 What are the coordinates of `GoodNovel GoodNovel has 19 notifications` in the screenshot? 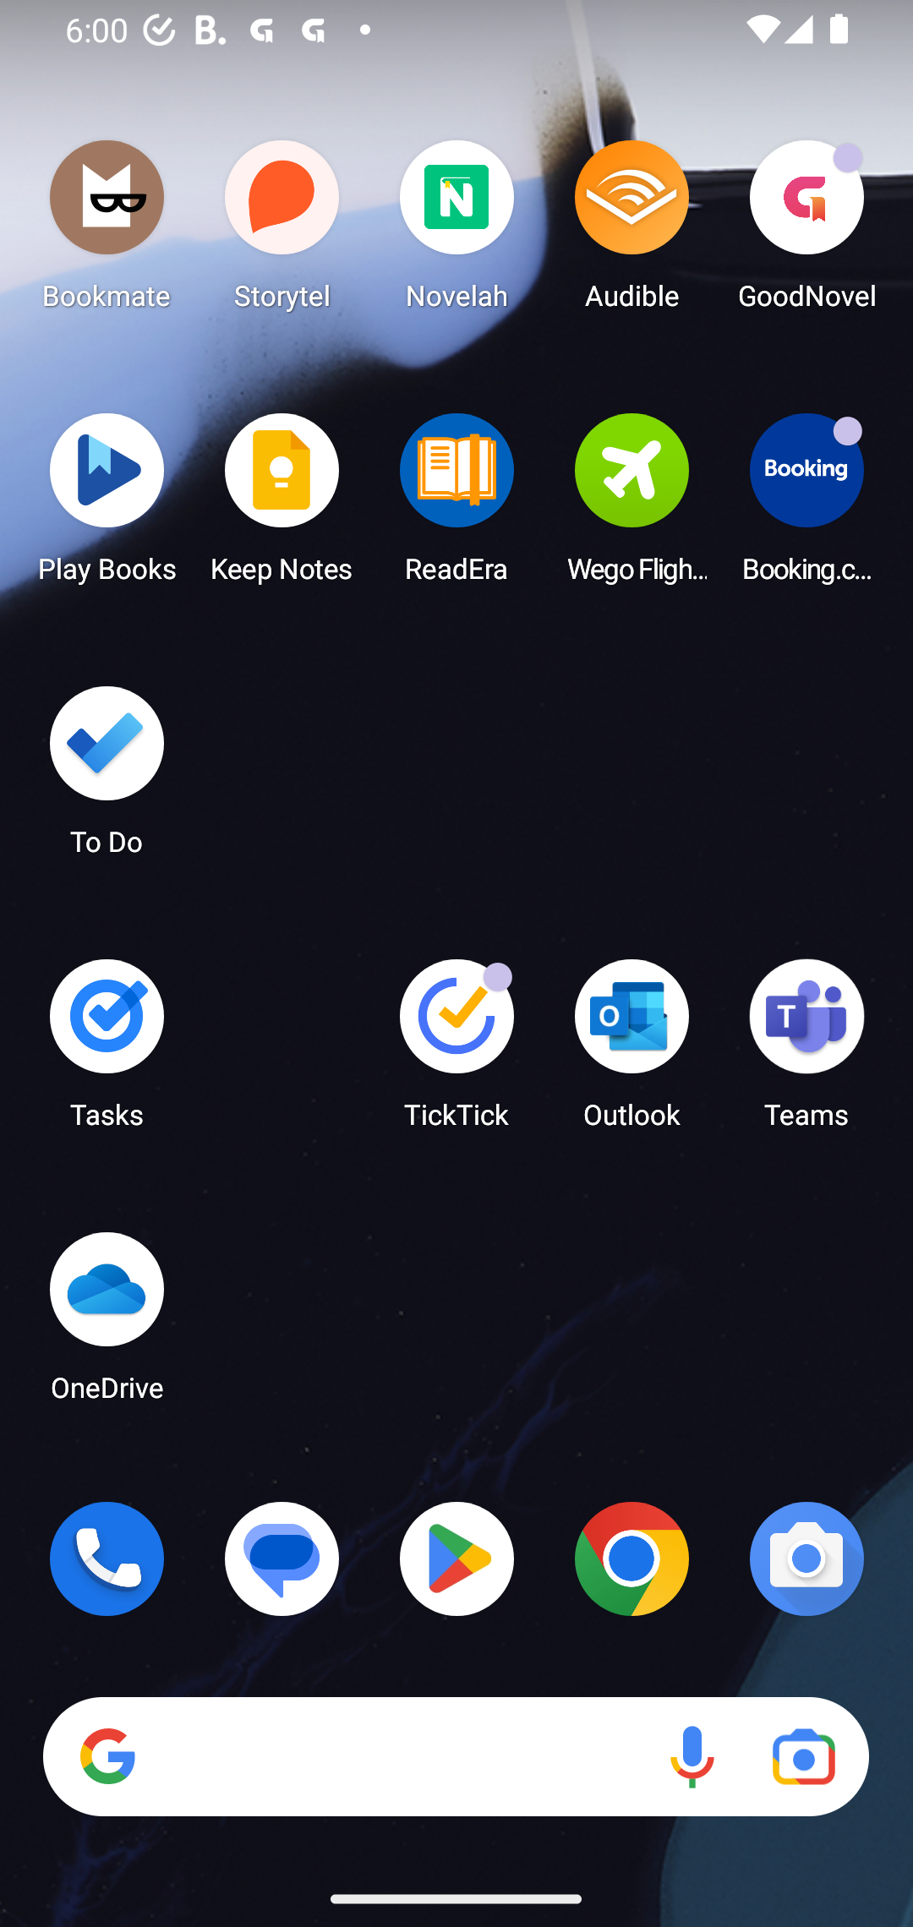 It's located at (806, 232).